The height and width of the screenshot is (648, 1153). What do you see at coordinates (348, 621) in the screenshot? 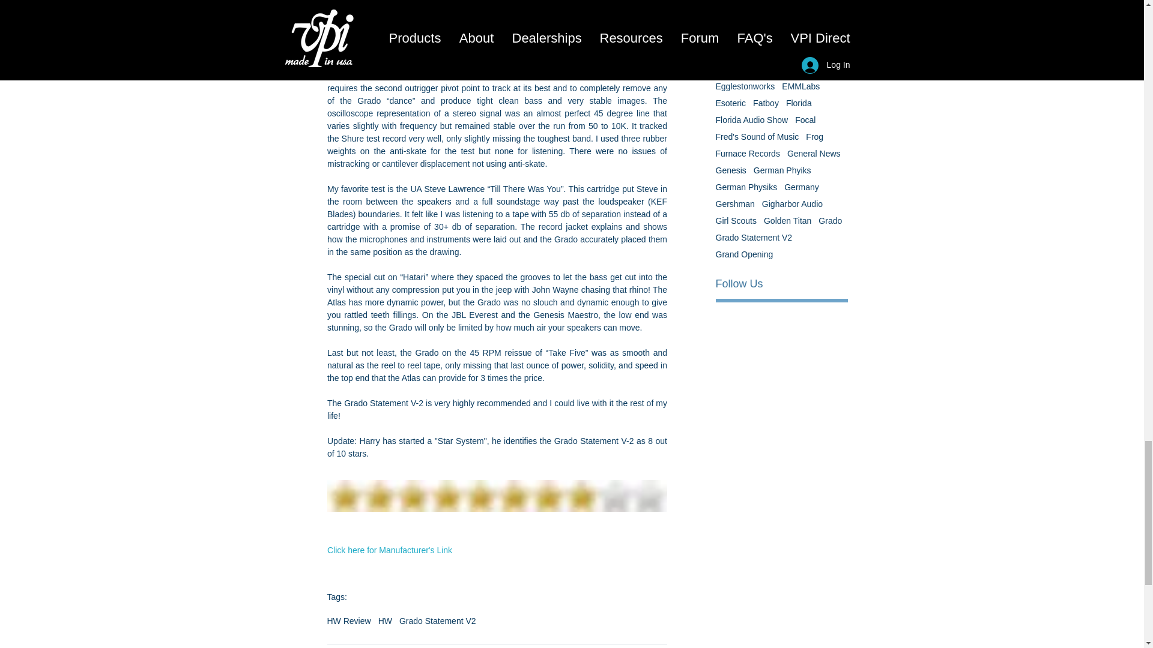
I see `HW Review` at bounding box center [348, 621].